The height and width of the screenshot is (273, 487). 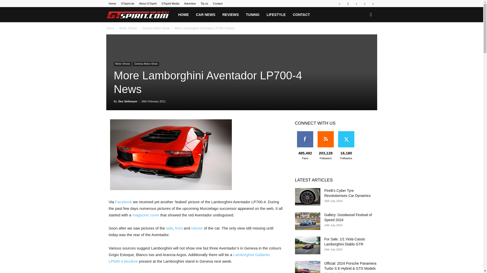 I want to click on Youtube, so click(x=373, y=4).